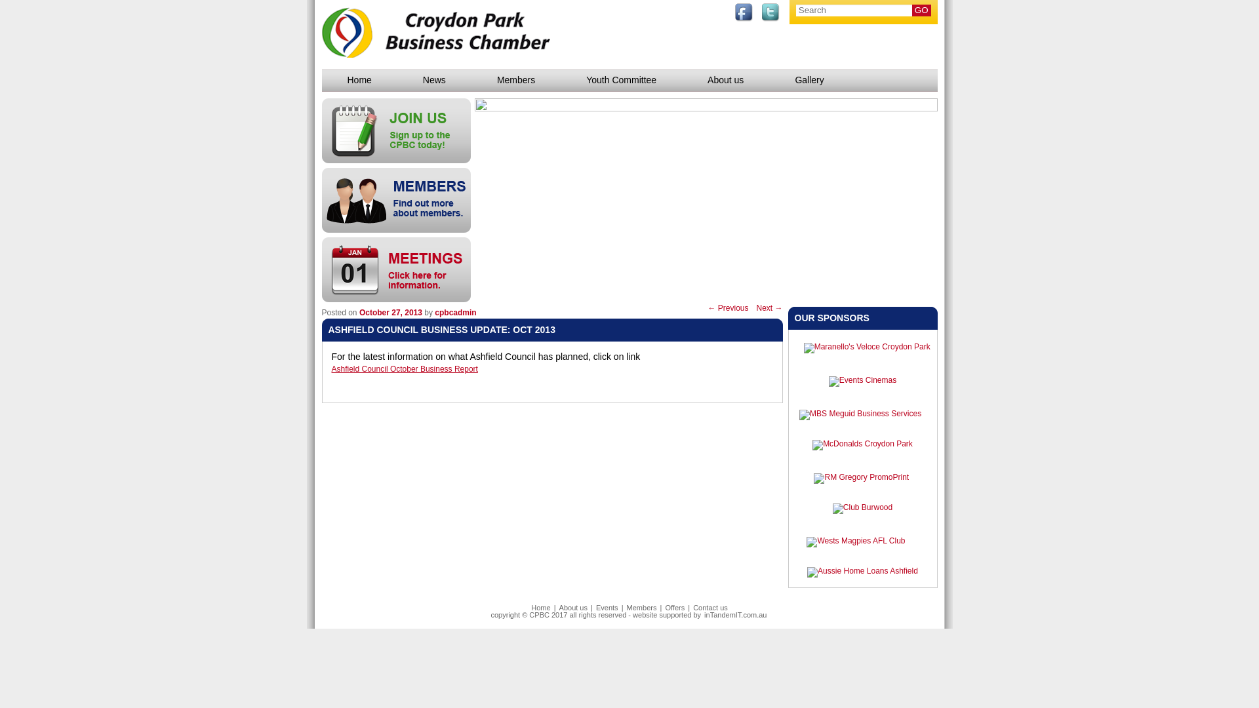  Describe the element at coordinates (551, 370) in the screenshot. I see `Ashfield Council October Business Report` at that location.